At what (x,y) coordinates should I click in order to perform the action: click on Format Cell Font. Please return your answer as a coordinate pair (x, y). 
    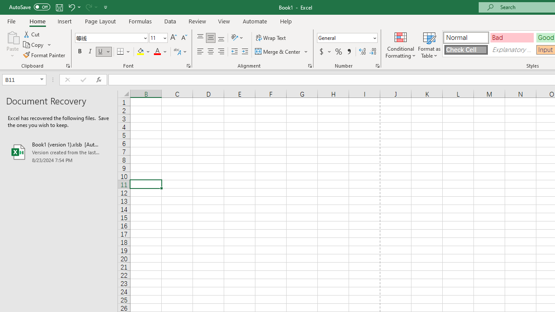
    Looking at the image, I should click on (188, 66).